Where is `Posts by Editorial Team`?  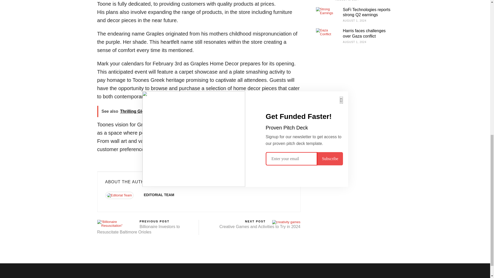
Posts by Editorial Team is located at coordinates (159, 195).